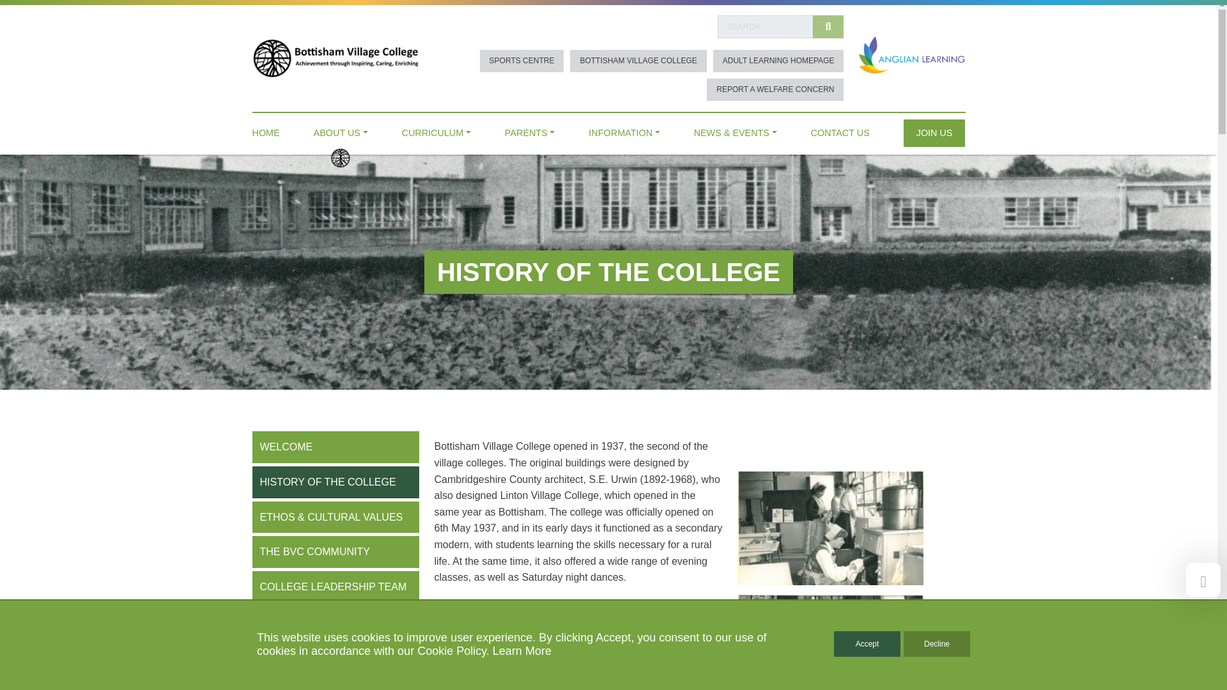  Describe the element at coordinates (911, 54) in the screenshot. I see `Anglian Learning` at that location.